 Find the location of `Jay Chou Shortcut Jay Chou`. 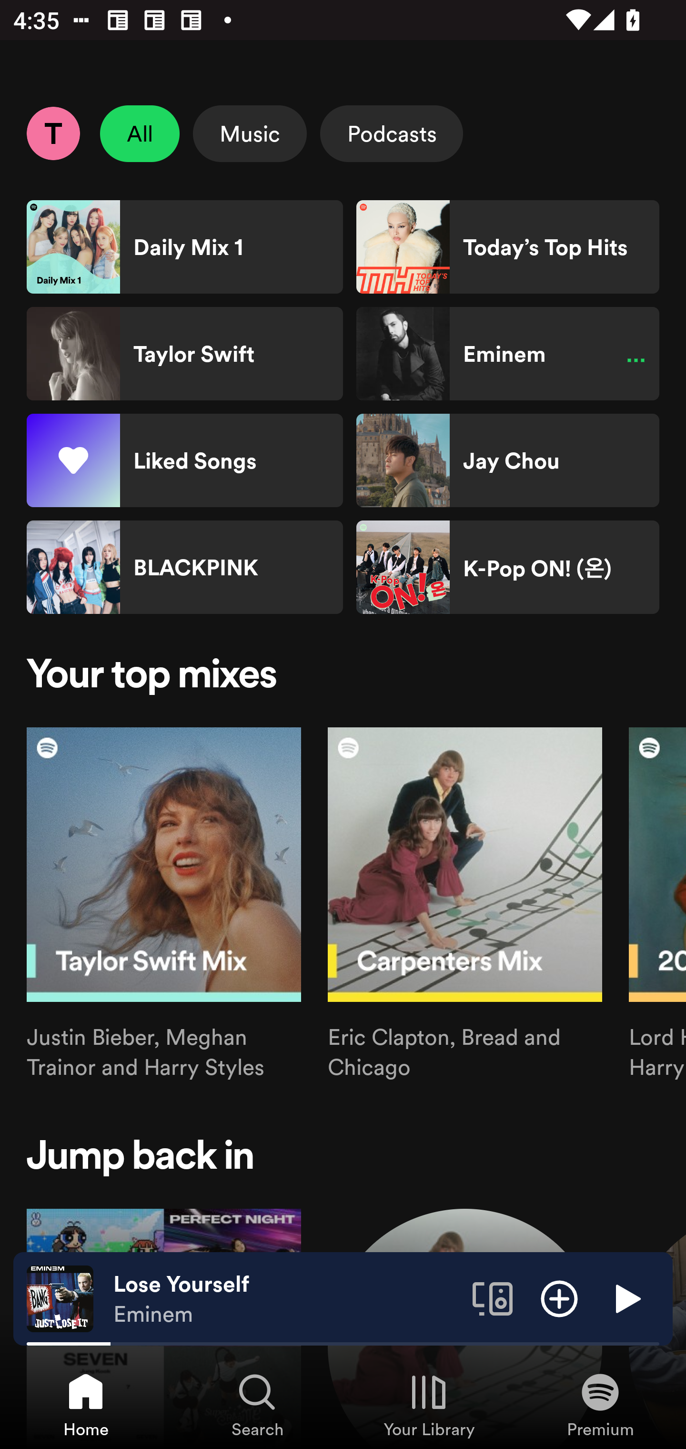

Jay Chou Shortcut Jay Chou is located at coordinates (507, 460).